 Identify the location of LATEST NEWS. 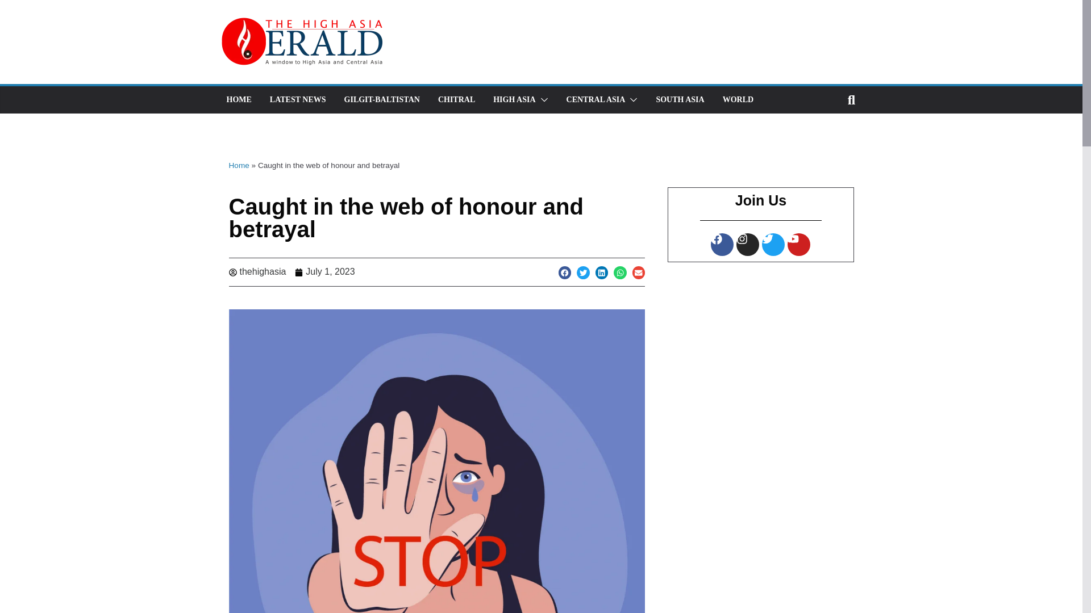
(298, 100).